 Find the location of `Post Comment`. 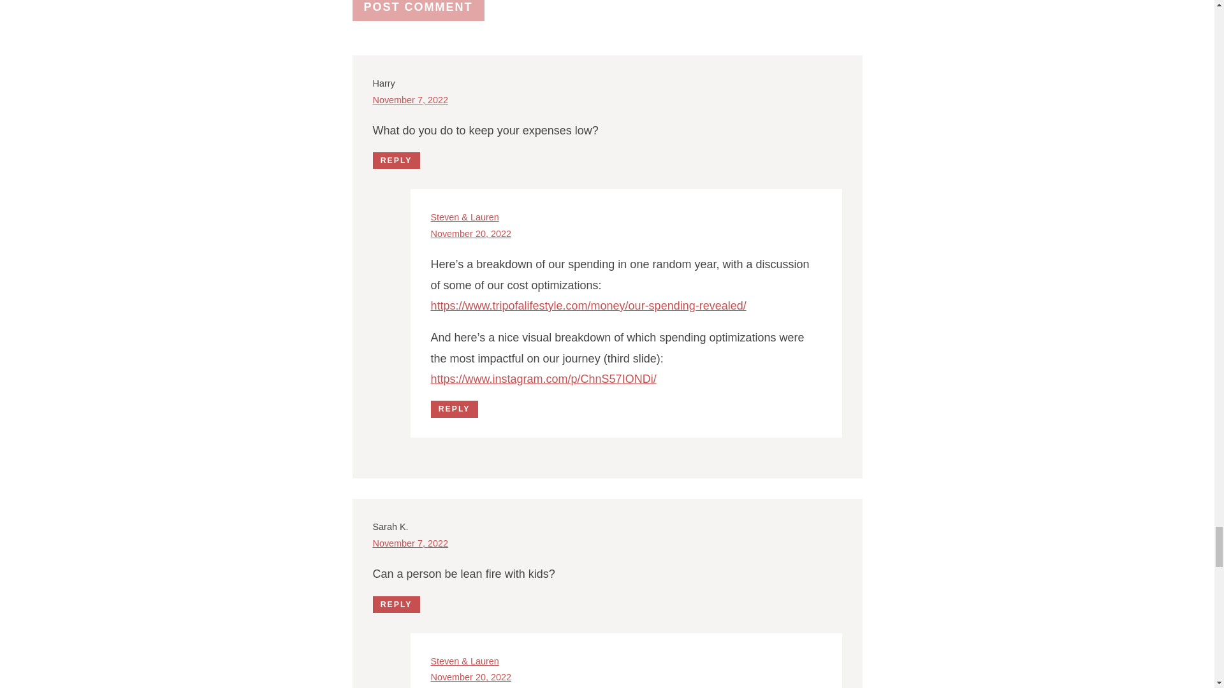

Post Comment is located at coordinates (418, 10).